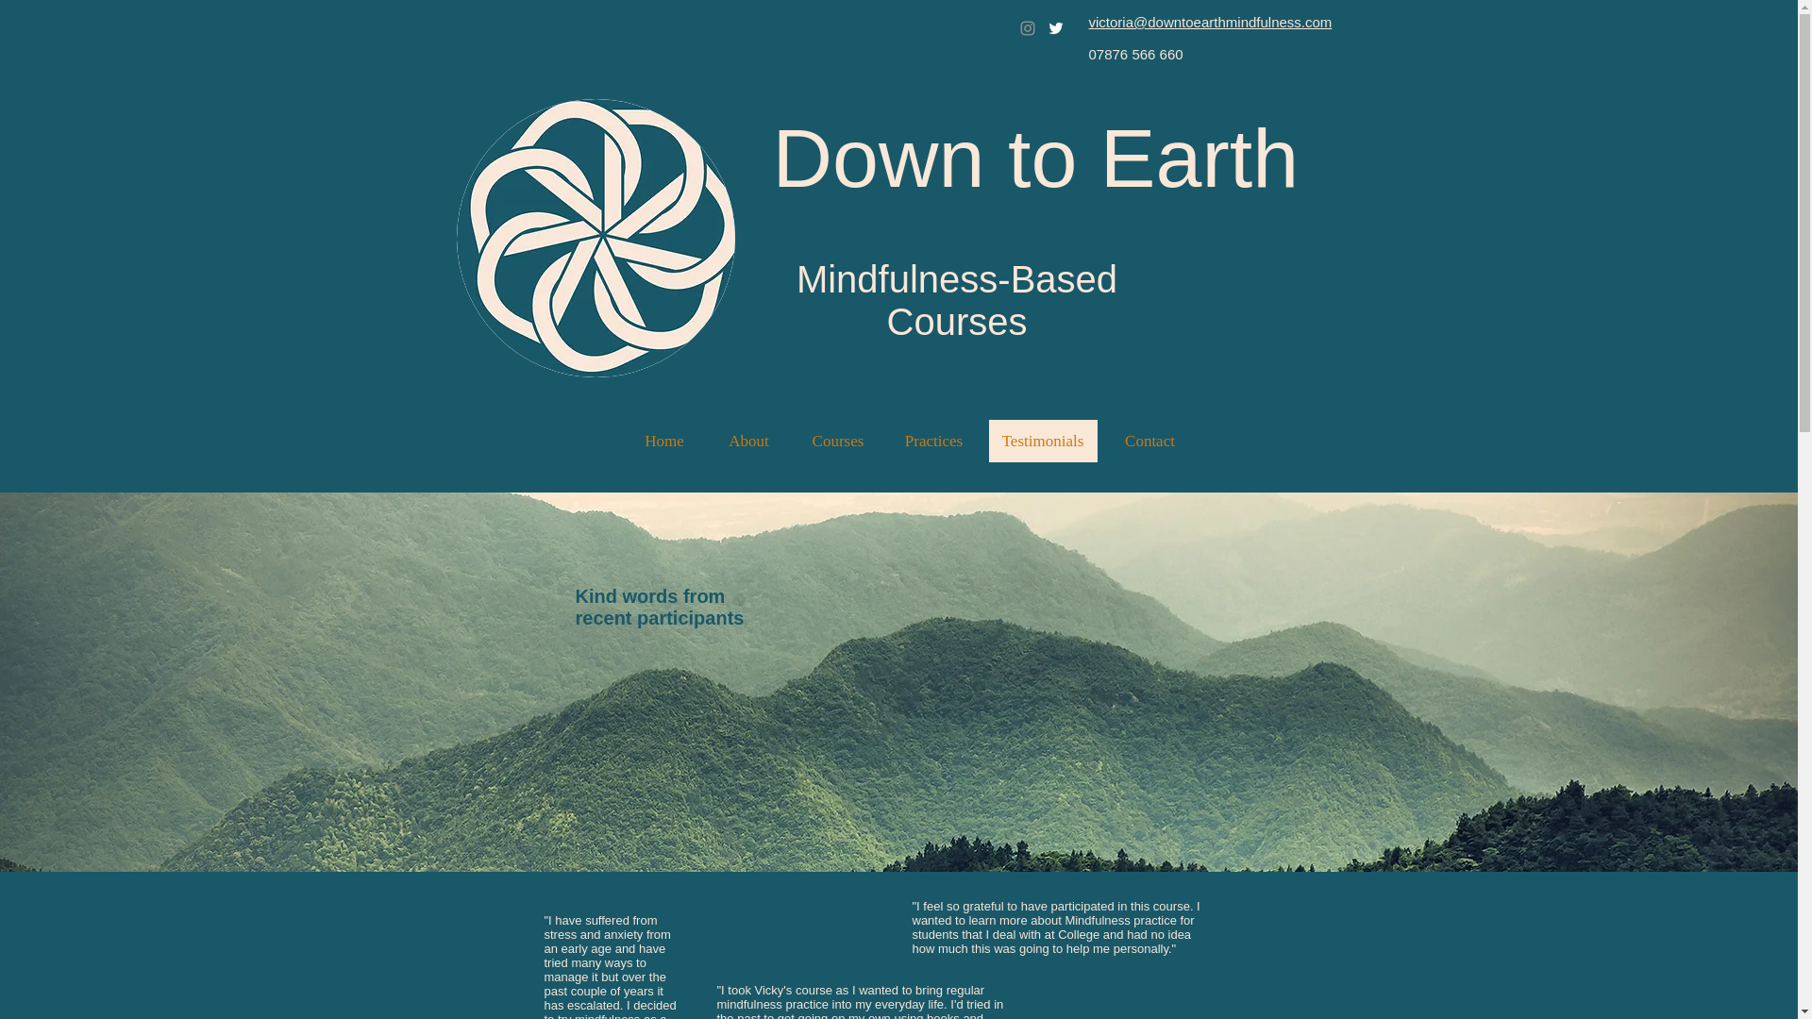 This screenshot has width=1812, height=1019. What do you see at coordinates (747, 441) in the screenshot?
I see `About` at bounding box center [747, 441].